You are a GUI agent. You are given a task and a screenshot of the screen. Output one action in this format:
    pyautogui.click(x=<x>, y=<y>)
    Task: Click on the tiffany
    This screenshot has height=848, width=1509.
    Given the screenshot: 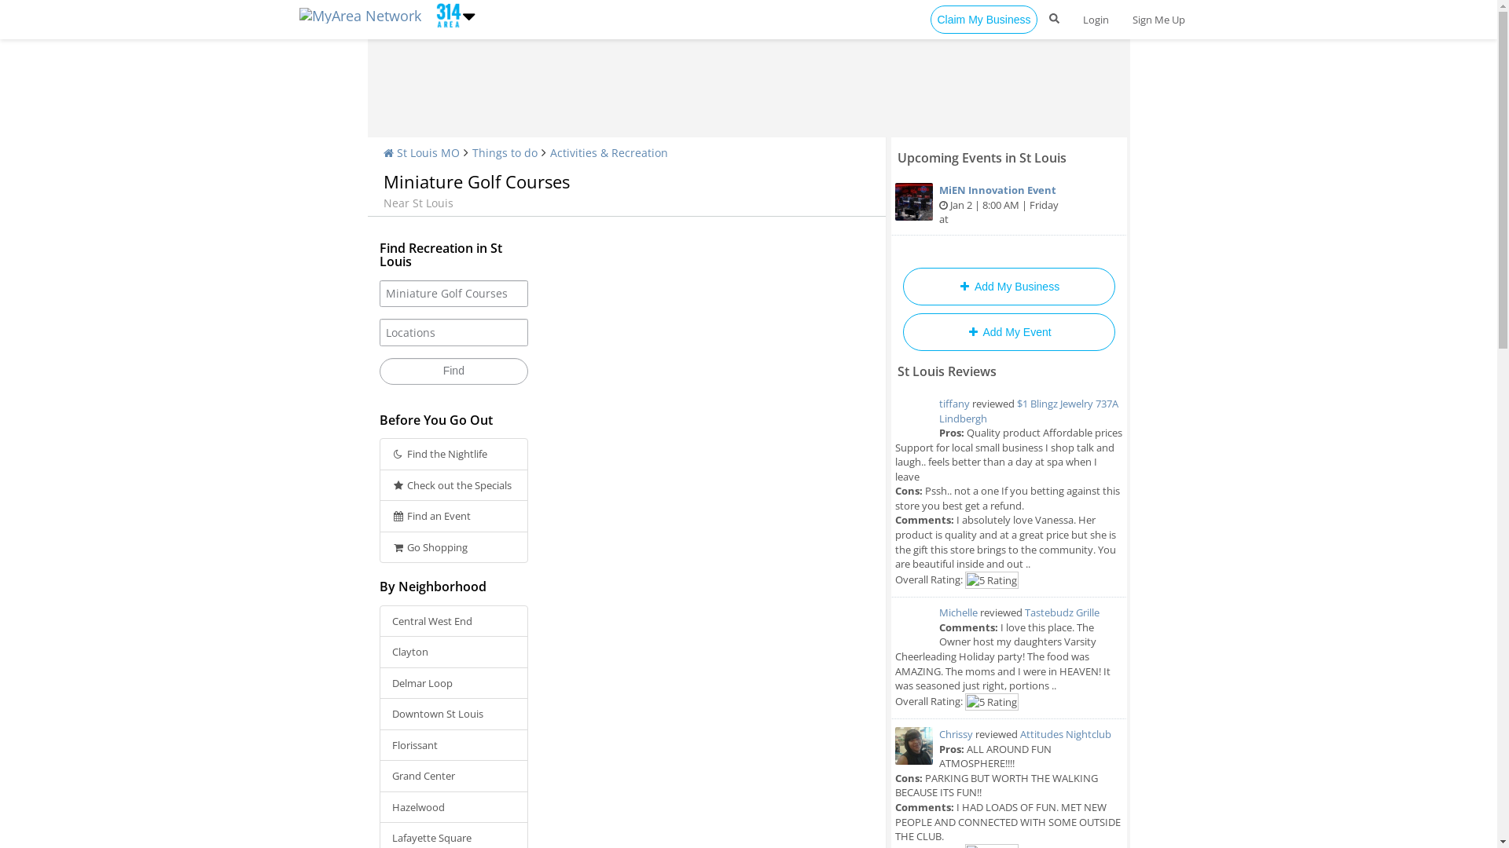 What is the action you would take?
    pyautogui.click(x=954, y=404)
    